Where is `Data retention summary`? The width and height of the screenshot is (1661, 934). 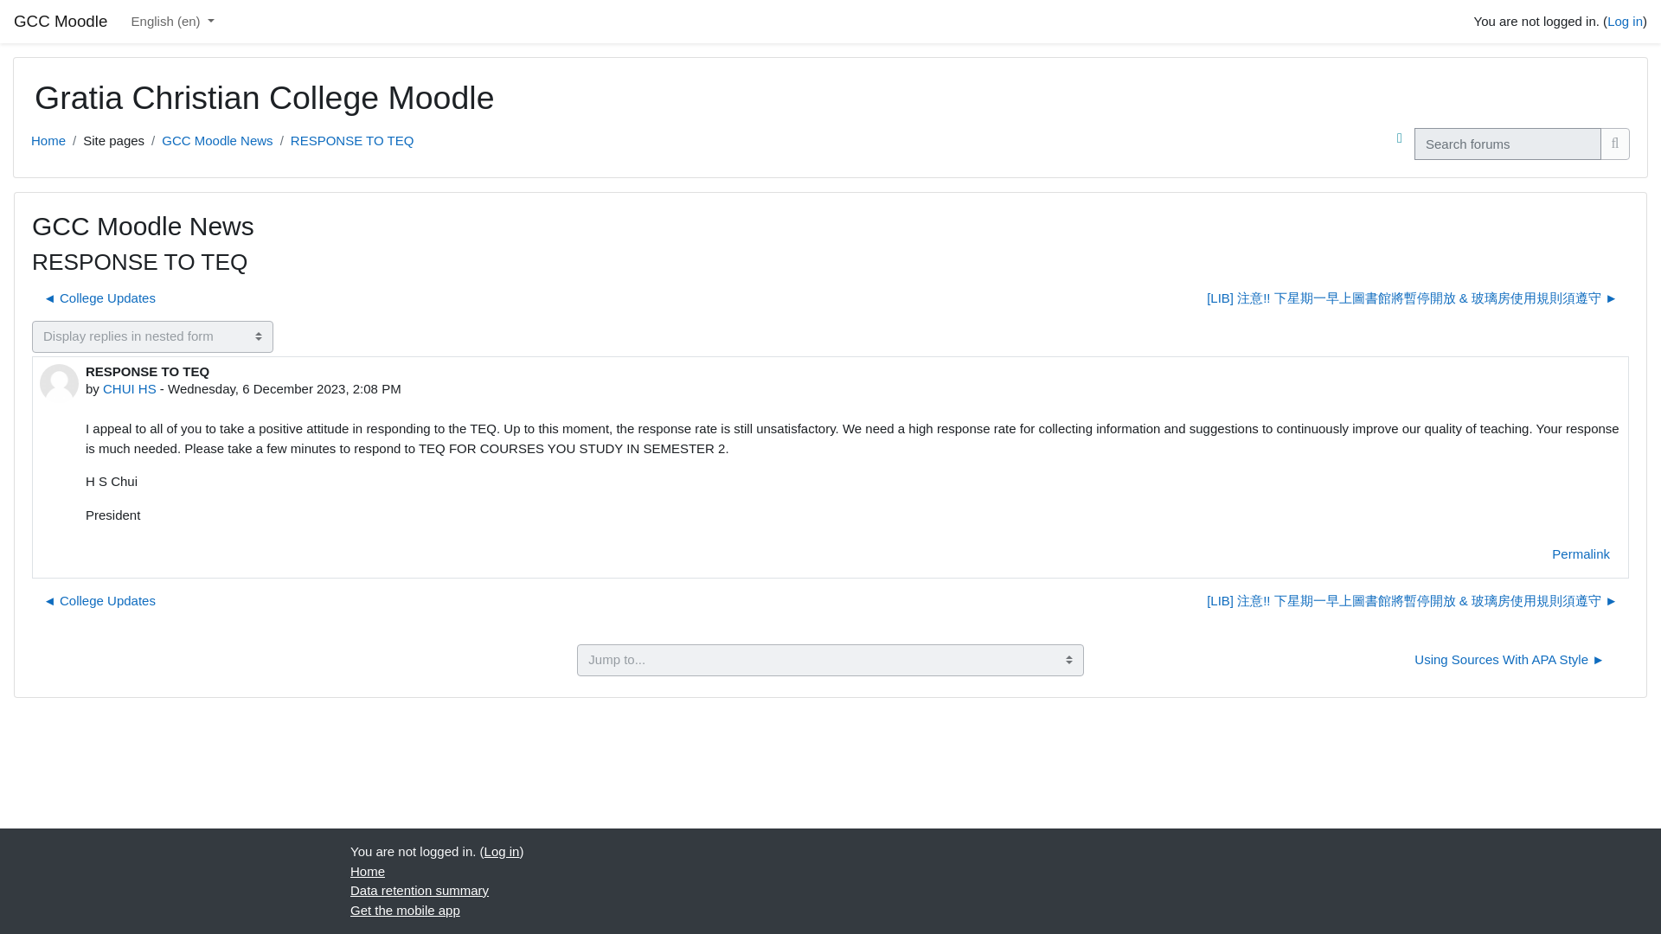
Data retention summary is located at coordinates (419, 889).